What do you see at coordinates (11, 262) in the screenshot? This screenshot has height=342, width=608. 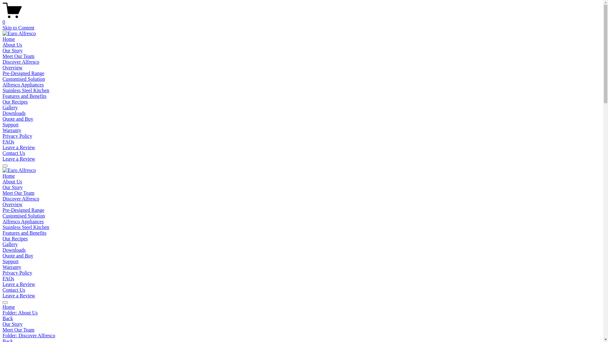 I see `Support` at bounding box center [11, 262].